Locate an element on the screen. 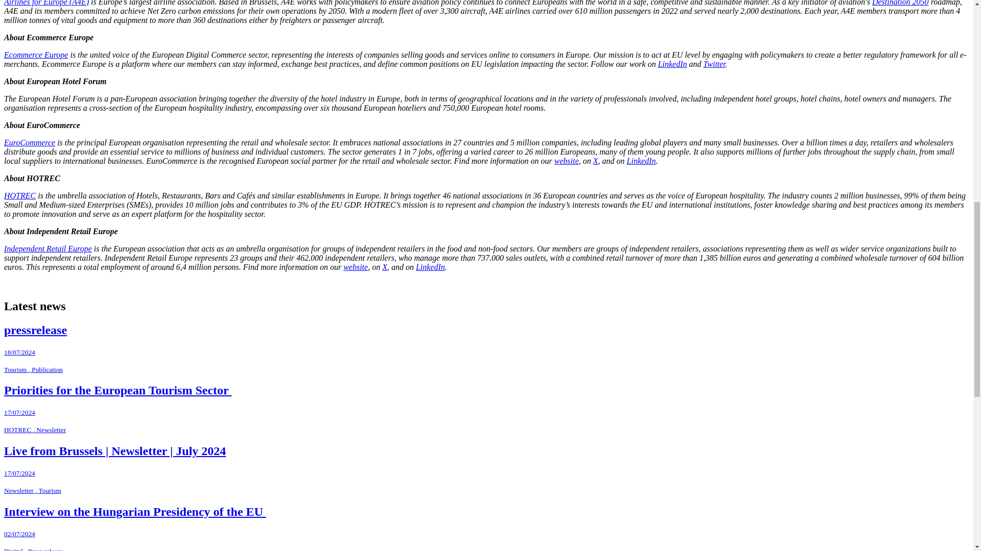 The height and width of the screenshot is (551, 981). Twitter is located at coordinates (714, 63).